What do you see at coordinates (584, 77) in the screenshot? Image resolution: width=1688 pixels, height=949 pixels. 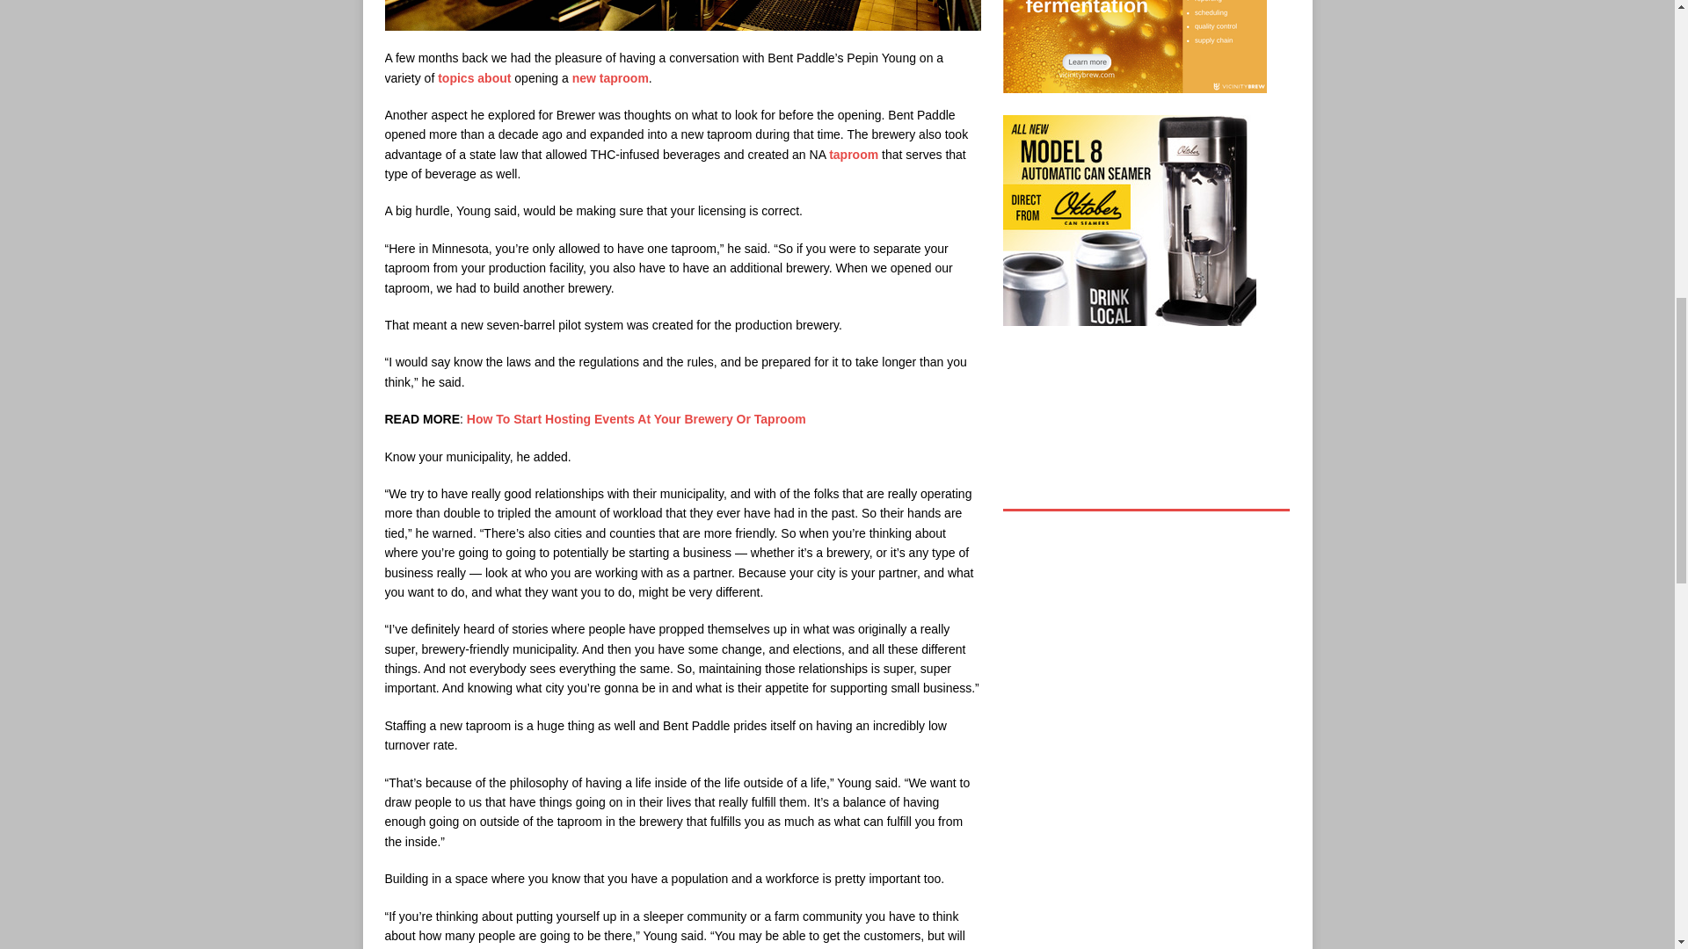 I see `new` at bounding box center [584, 77].